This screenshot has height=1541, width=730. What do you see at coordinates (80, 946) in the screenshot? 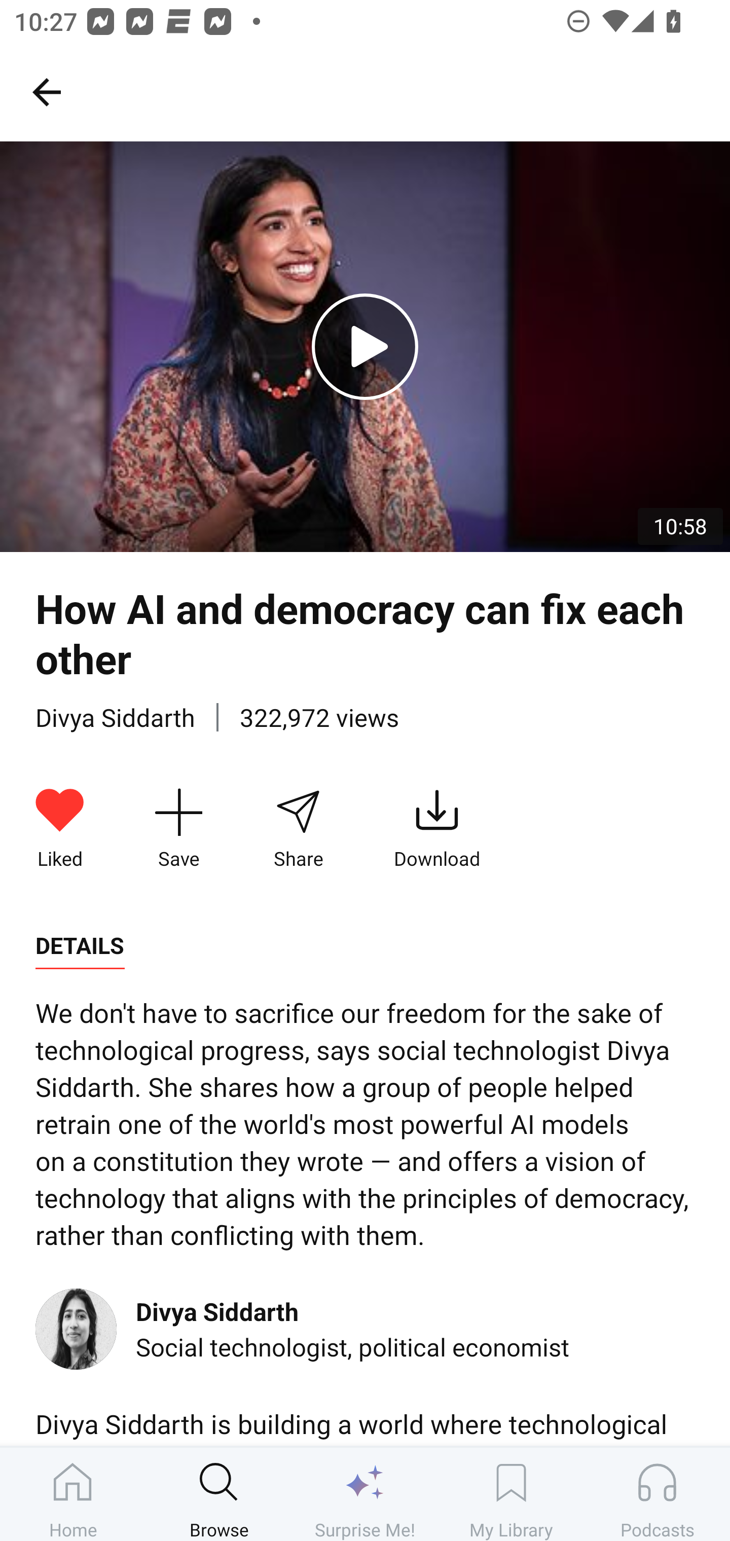
I see `DETAILS` at bounding box center [80, 946].